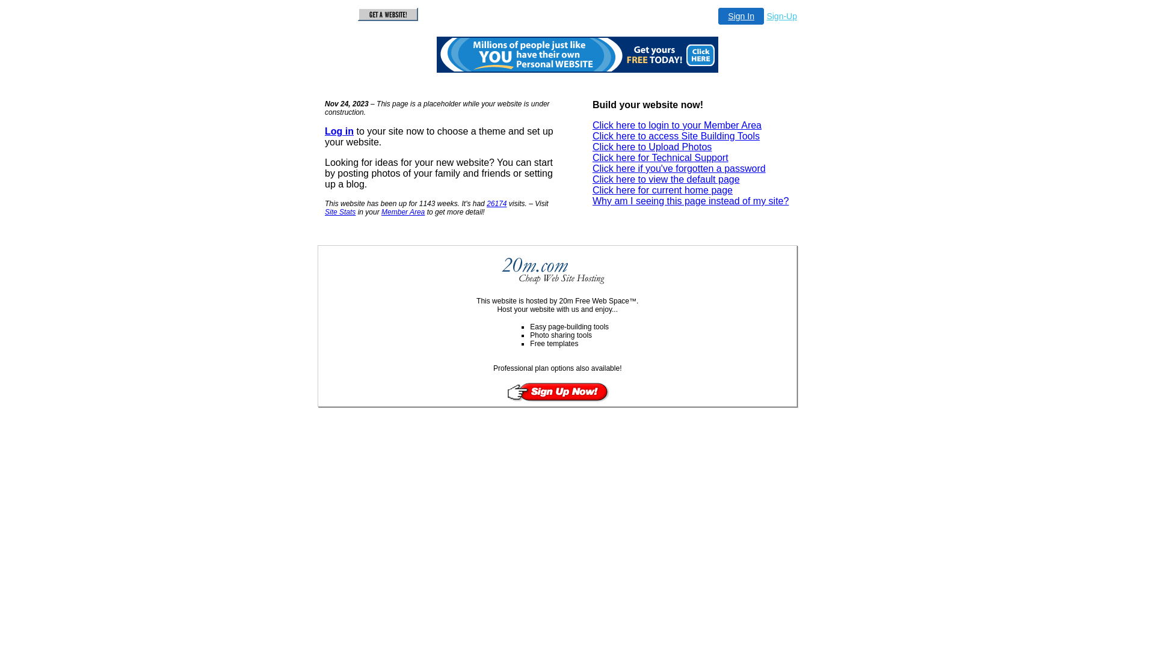 The width and height of the screenshot is (1155, 649). What do you see at coordinates (497, 204) in the screenshot?
I see `26174` at bounding box center [497, 204].